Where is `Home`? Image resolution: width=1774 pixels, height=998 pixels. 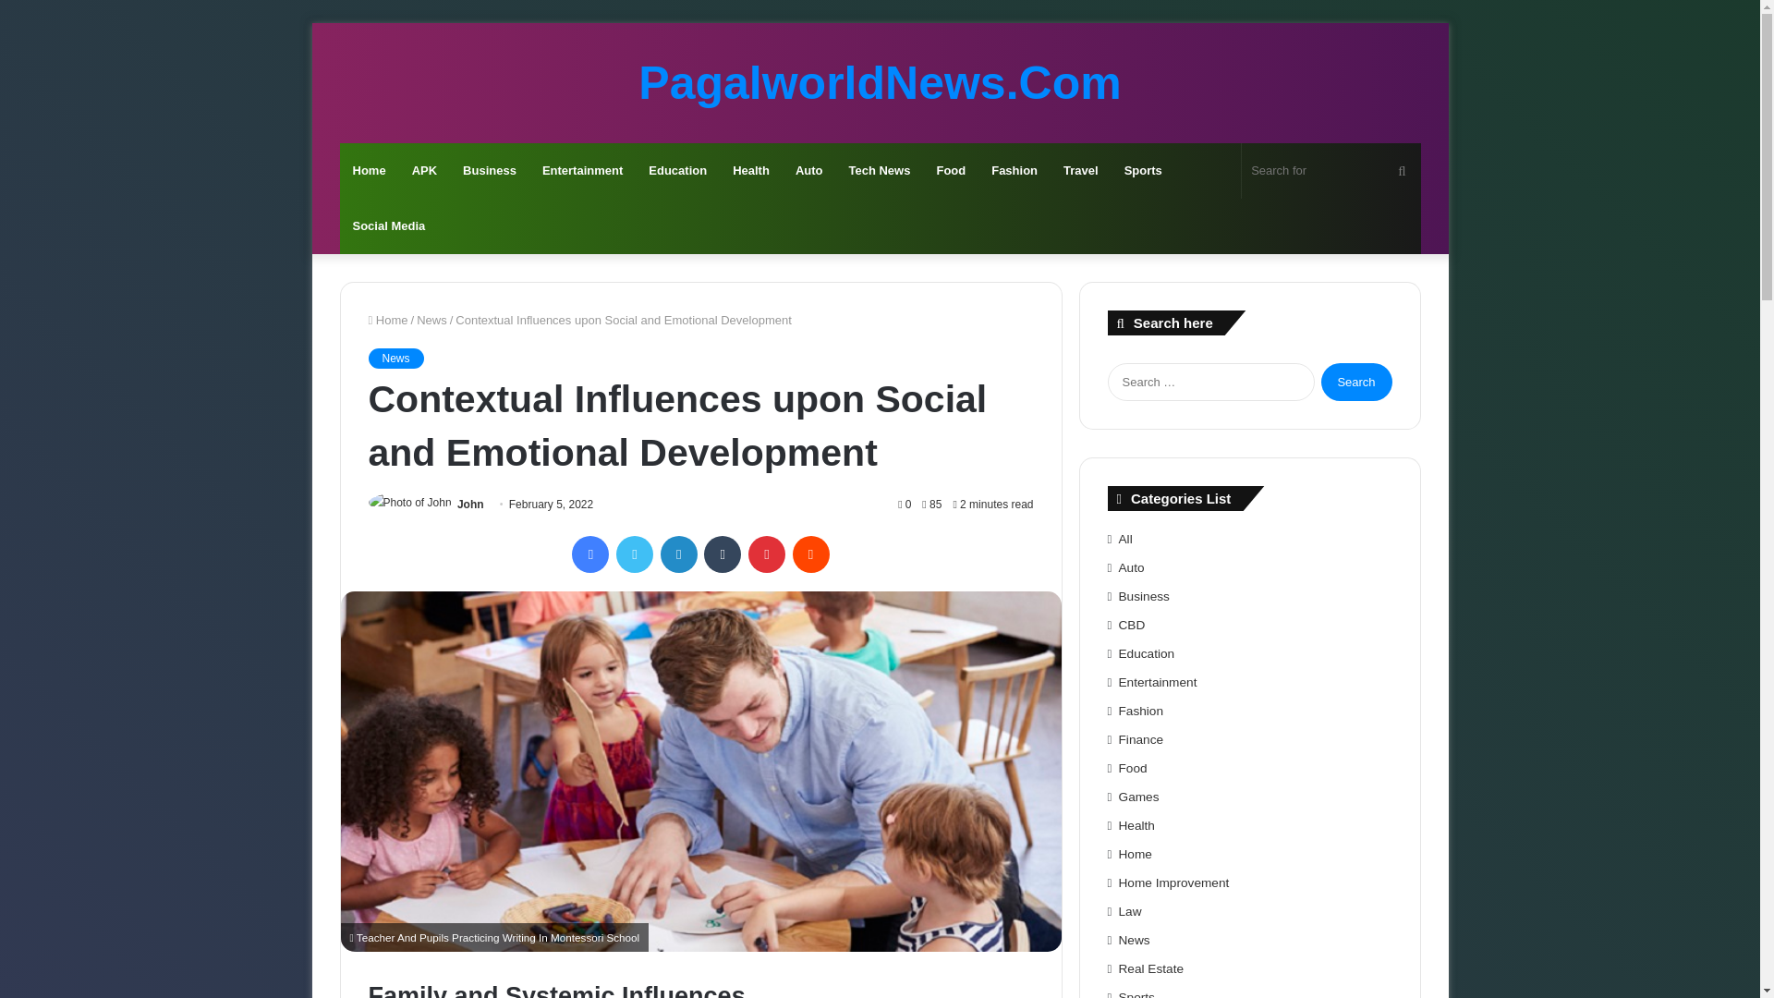 Home is located at coordinates (370, 170).